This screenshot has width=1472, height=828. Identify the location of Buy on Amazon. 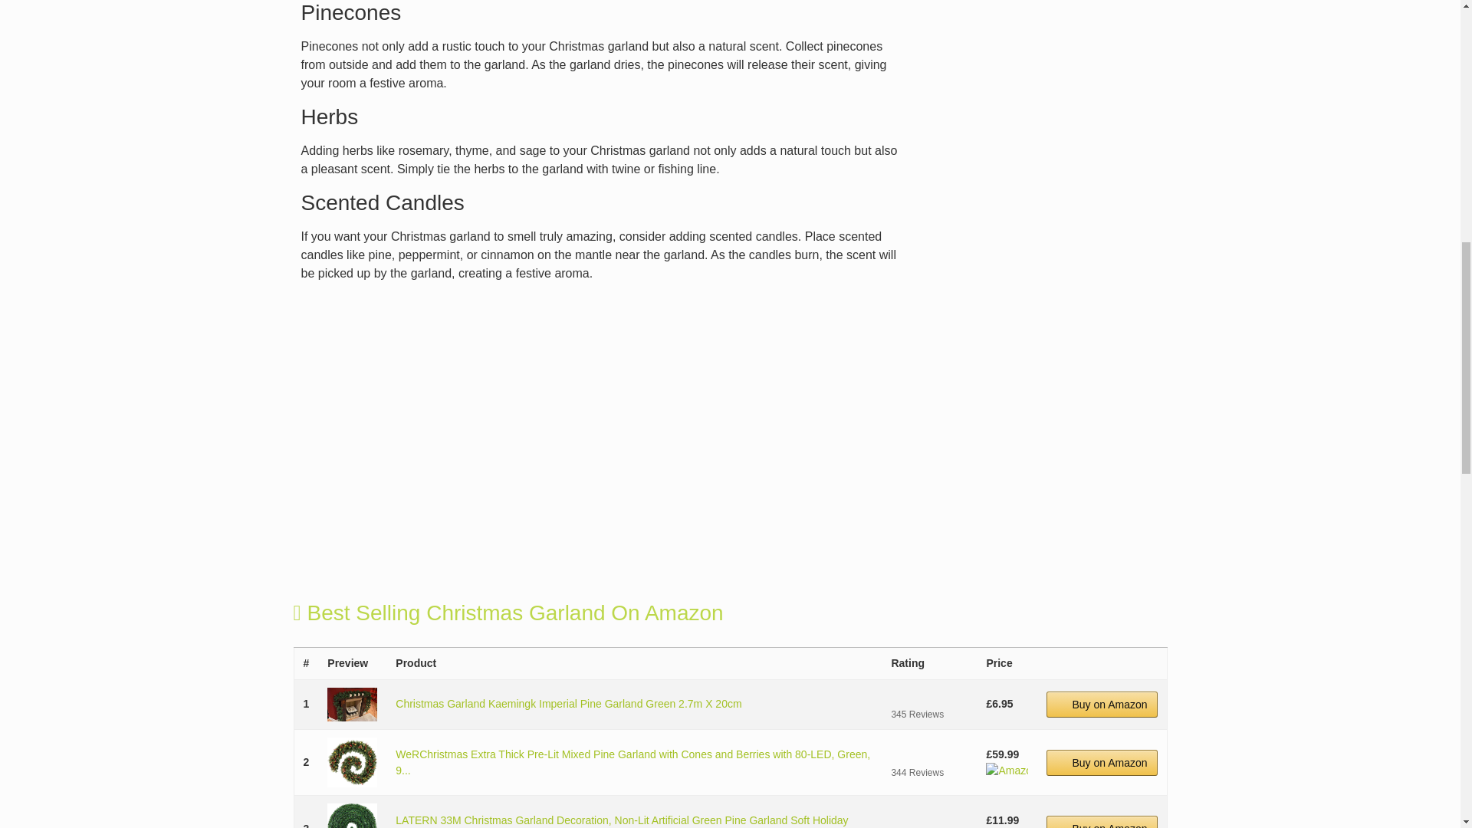
(1102, 822).